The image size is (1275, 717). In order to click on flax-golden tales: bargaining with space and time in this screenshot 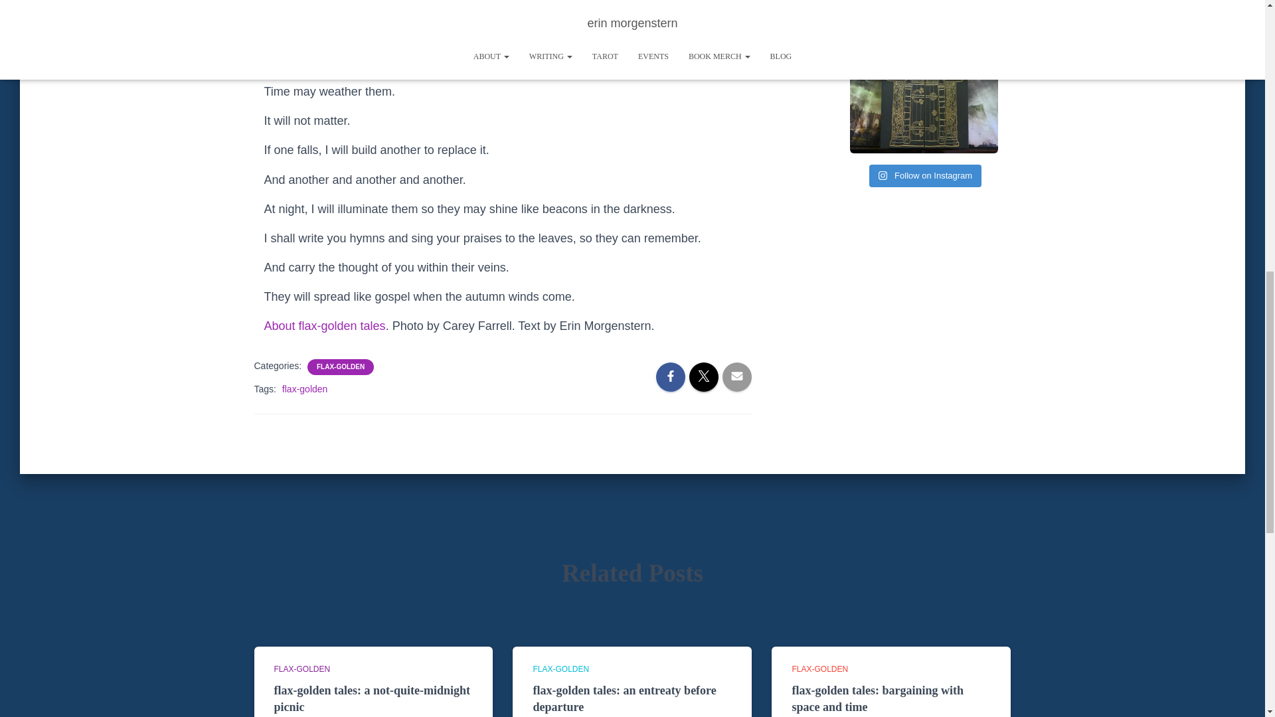, I will do `click(878, 698)`.